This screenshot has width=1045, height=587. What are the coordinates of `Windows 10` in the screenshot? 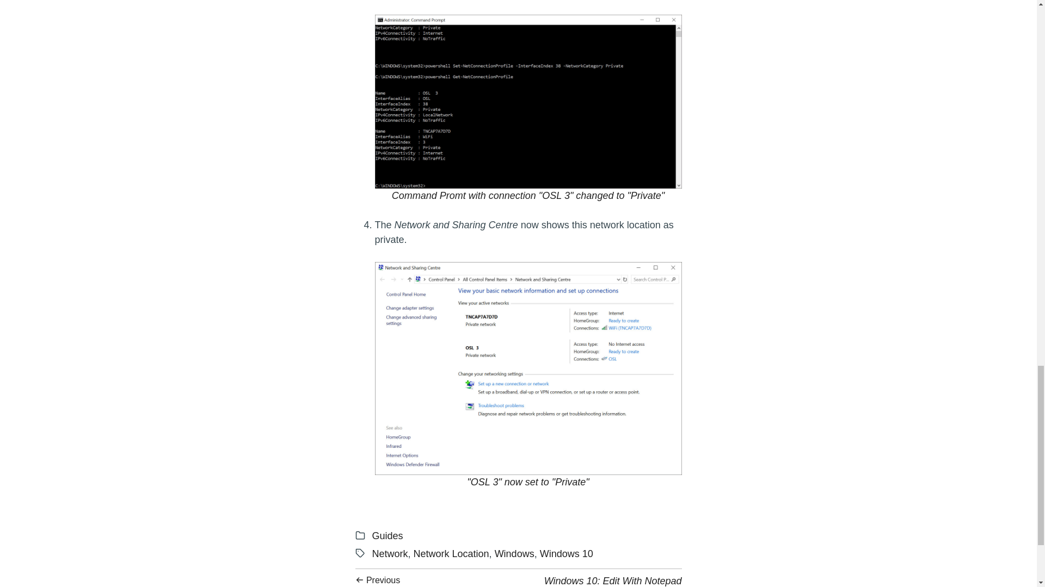 It's located at (567, 553).